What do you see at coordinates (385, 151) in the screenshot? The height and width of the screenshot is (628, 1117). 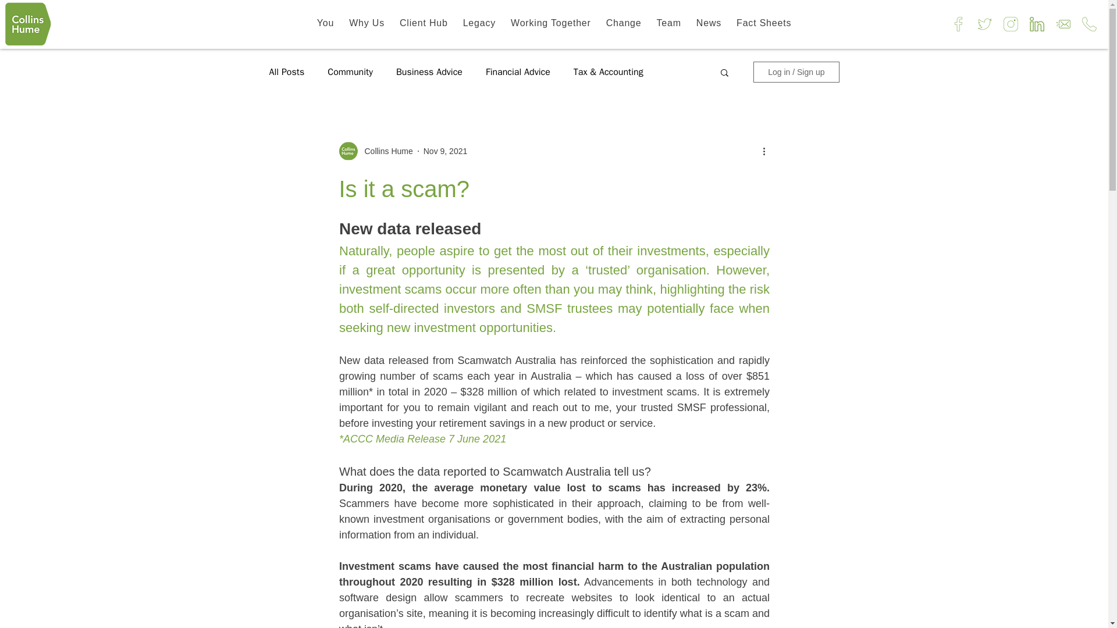 I see `Collins Hume` at bounding box center [385, 151].